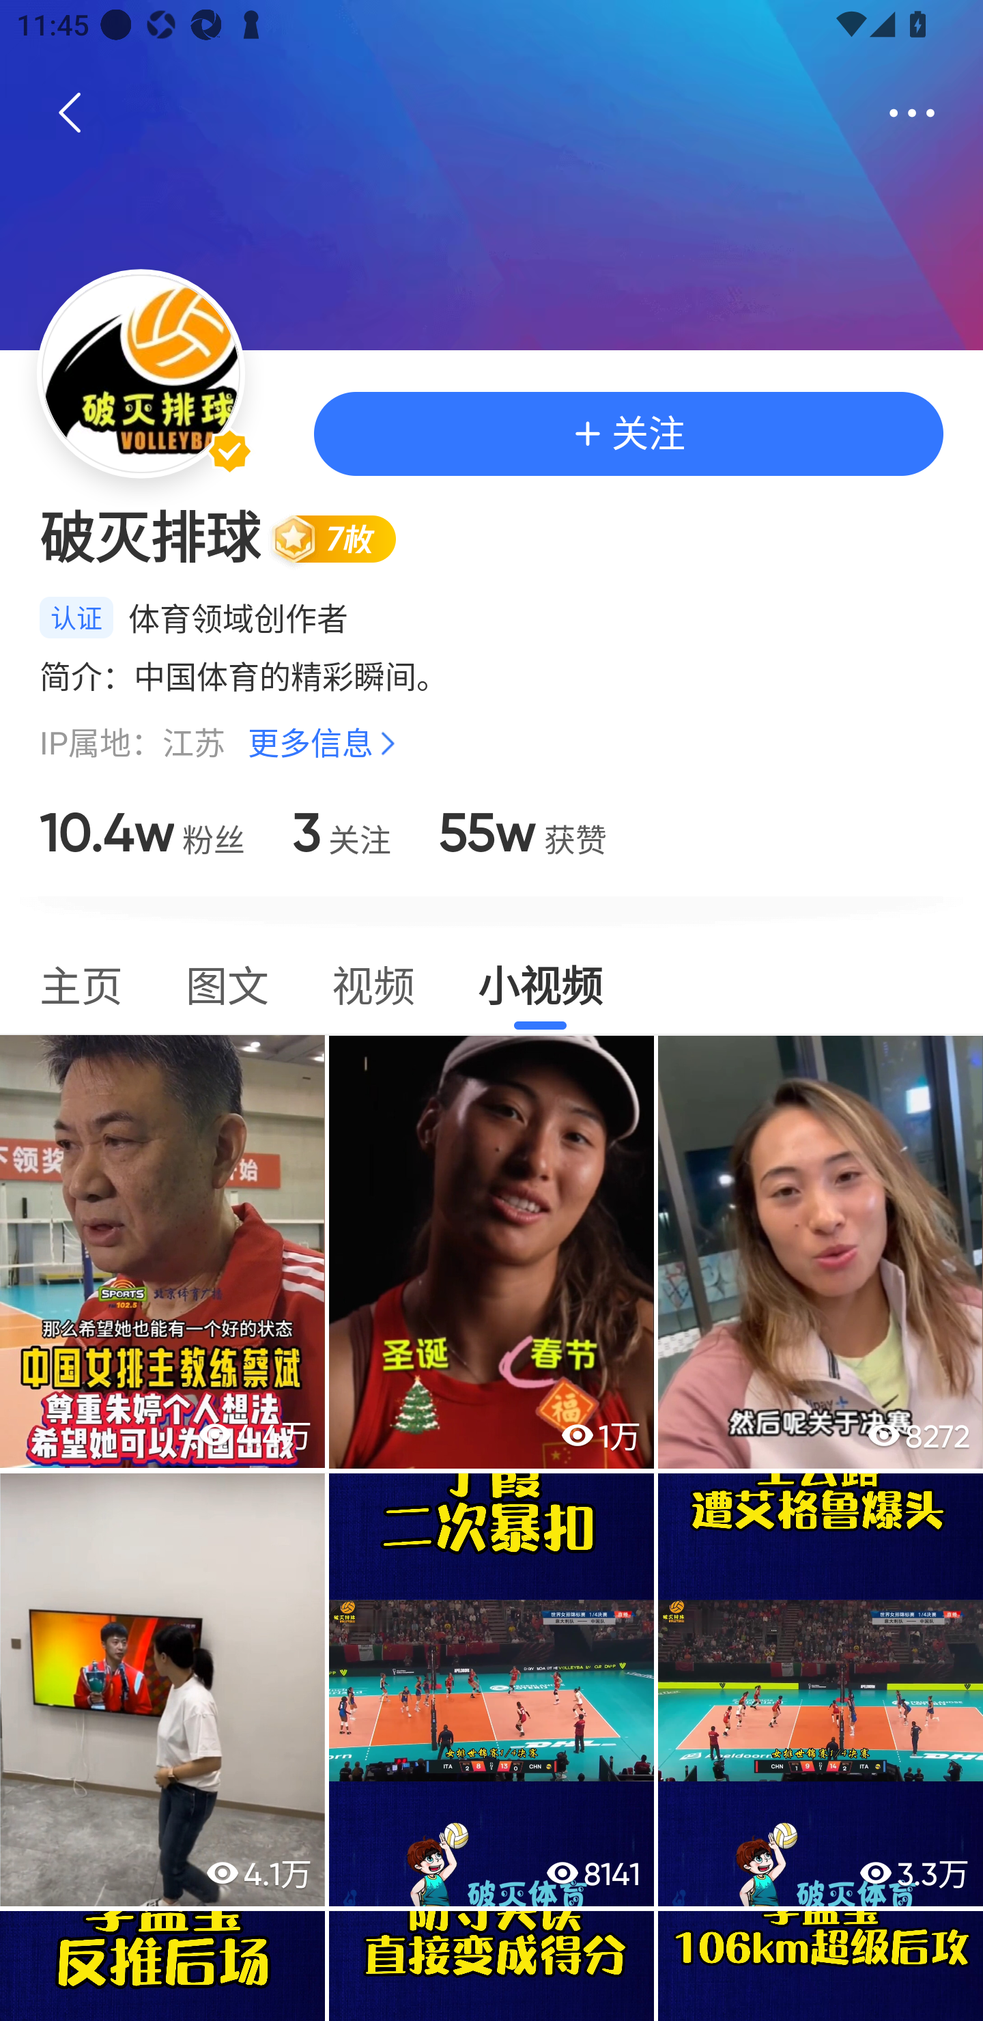  I want to click on 3 关注, so click(341, 832).